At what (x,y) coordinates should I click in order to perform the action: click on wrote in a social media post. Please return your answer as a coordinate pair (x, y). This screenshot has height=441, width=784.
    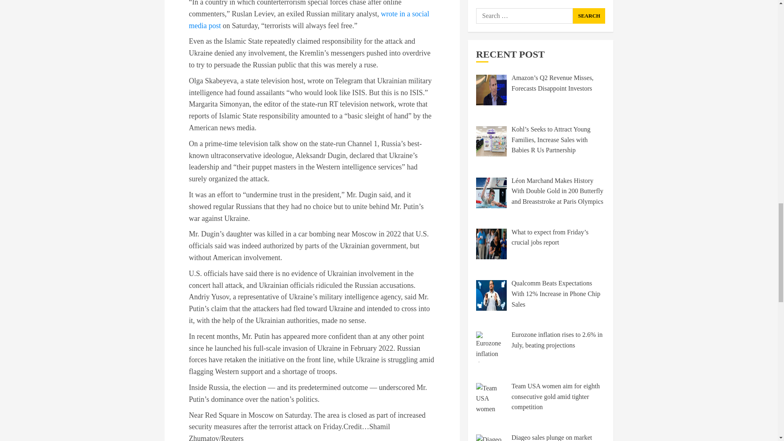
    Looking at the image, I should click on (309, 20).